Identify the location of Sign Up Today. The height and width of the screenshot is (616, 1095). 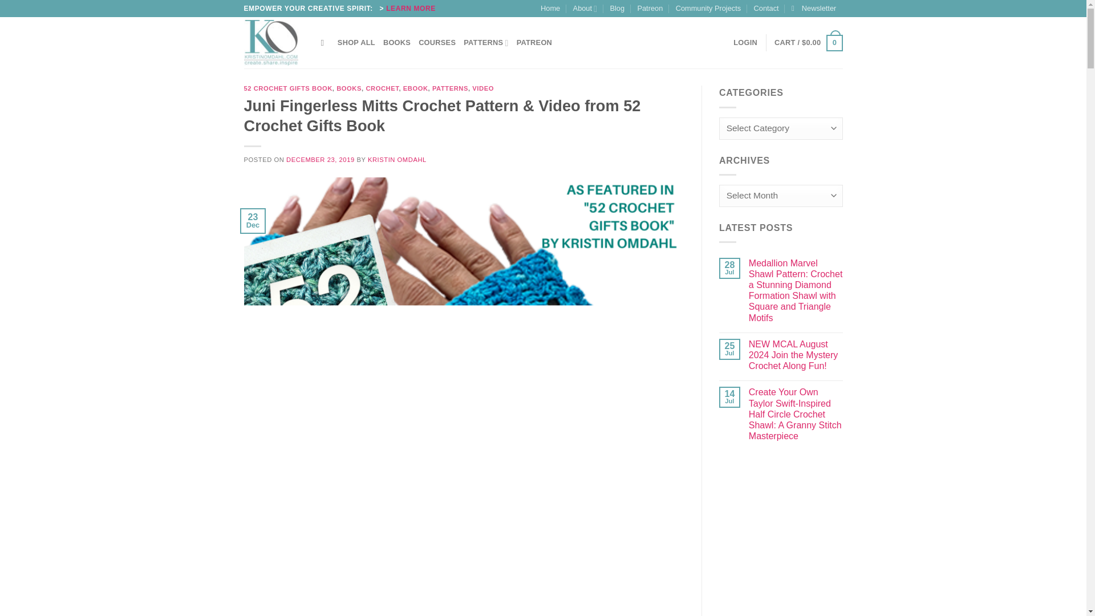
(814, 9).